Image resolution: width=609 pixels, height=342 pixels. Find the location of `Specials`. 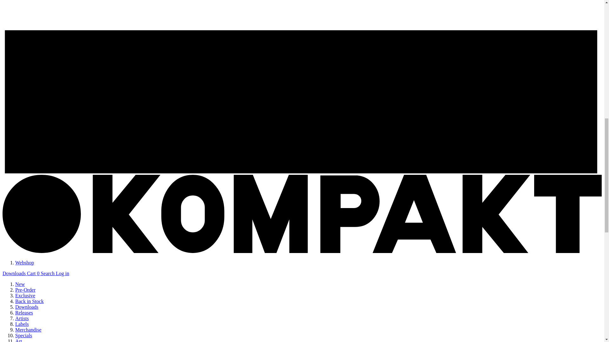

Specials is located at coordinates (23, 335).